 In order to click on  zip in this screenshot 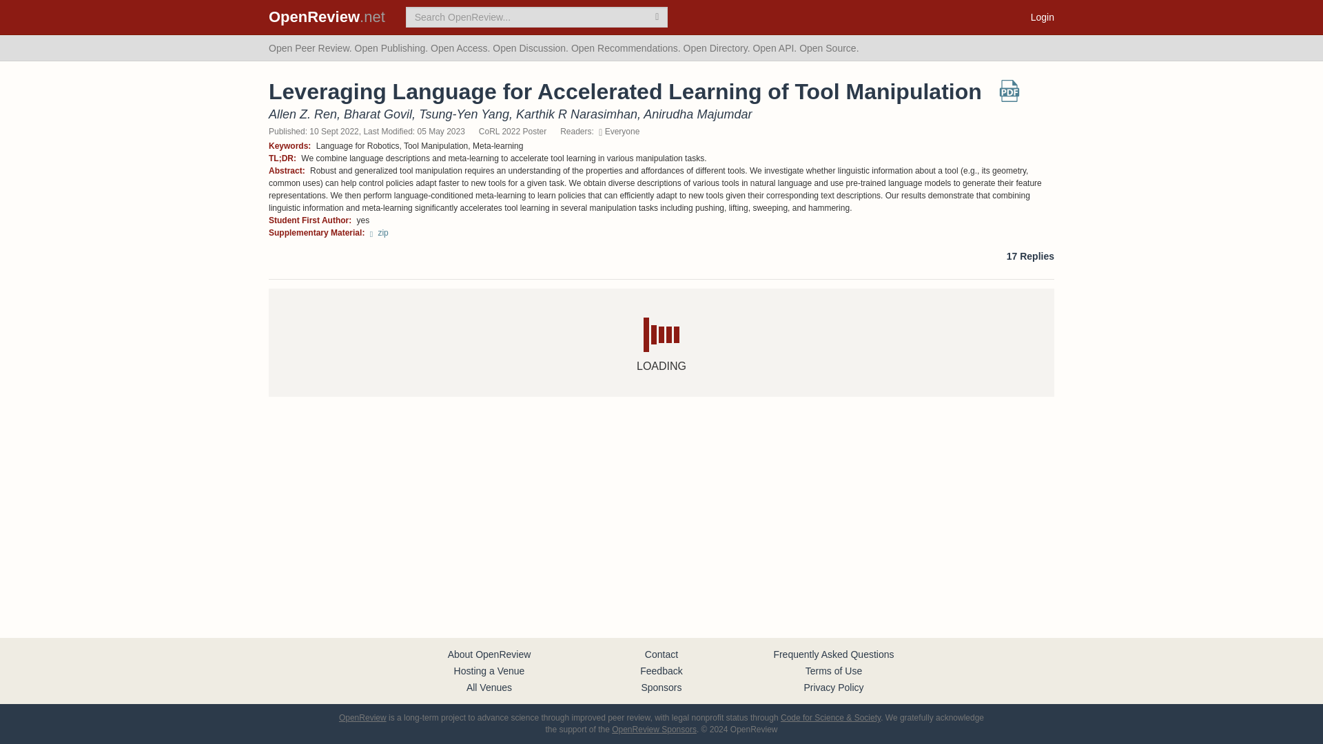, I will do `click(379, 232)`.